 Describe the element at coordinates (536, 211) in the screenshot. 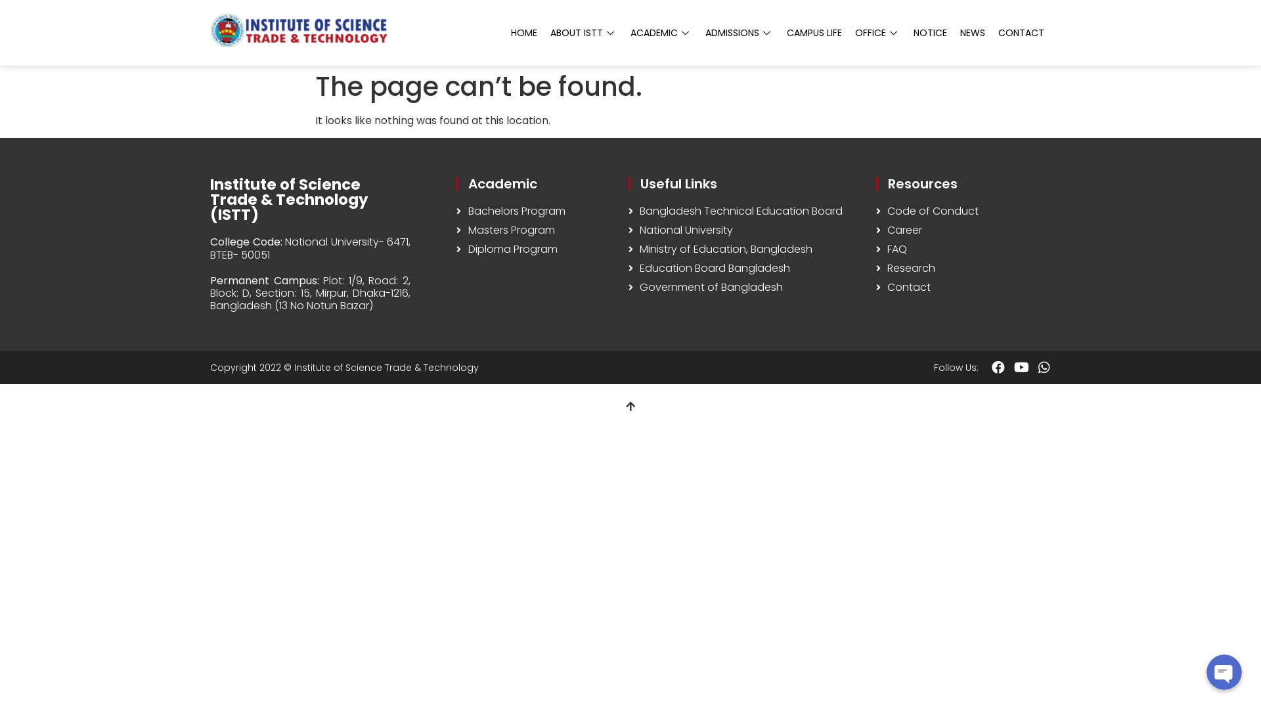

I see `Bachelors Program` at that location.